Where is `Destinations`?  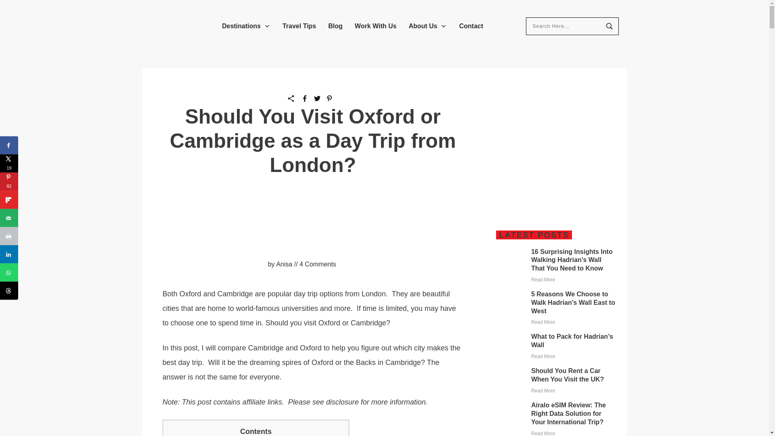 Destinations is located at coordinates (246, 26).